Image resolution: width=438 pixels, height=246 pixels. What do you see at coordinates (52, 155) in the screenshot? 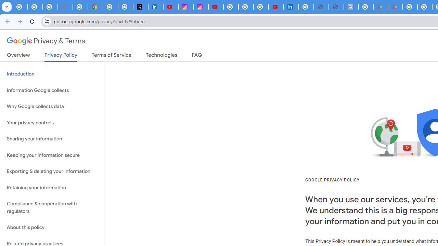
I see `Keeping your information secure` at bounding box center [52, 155].